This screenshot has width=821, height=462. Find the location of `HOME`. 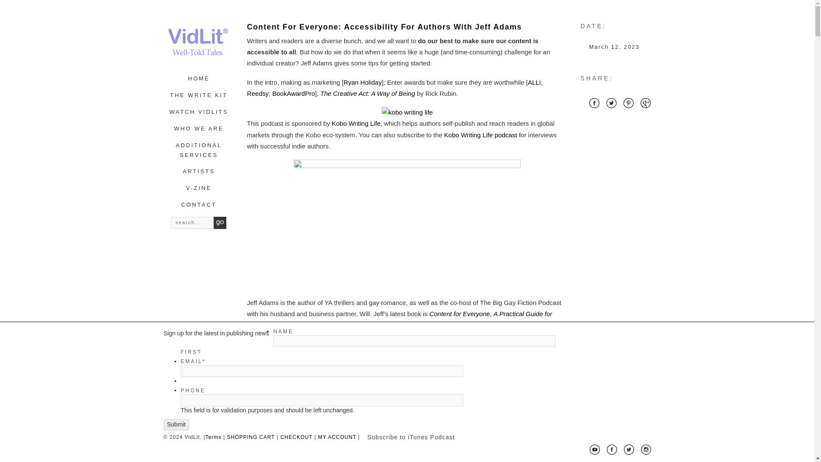

HOME is located at coordinates (199, 79).